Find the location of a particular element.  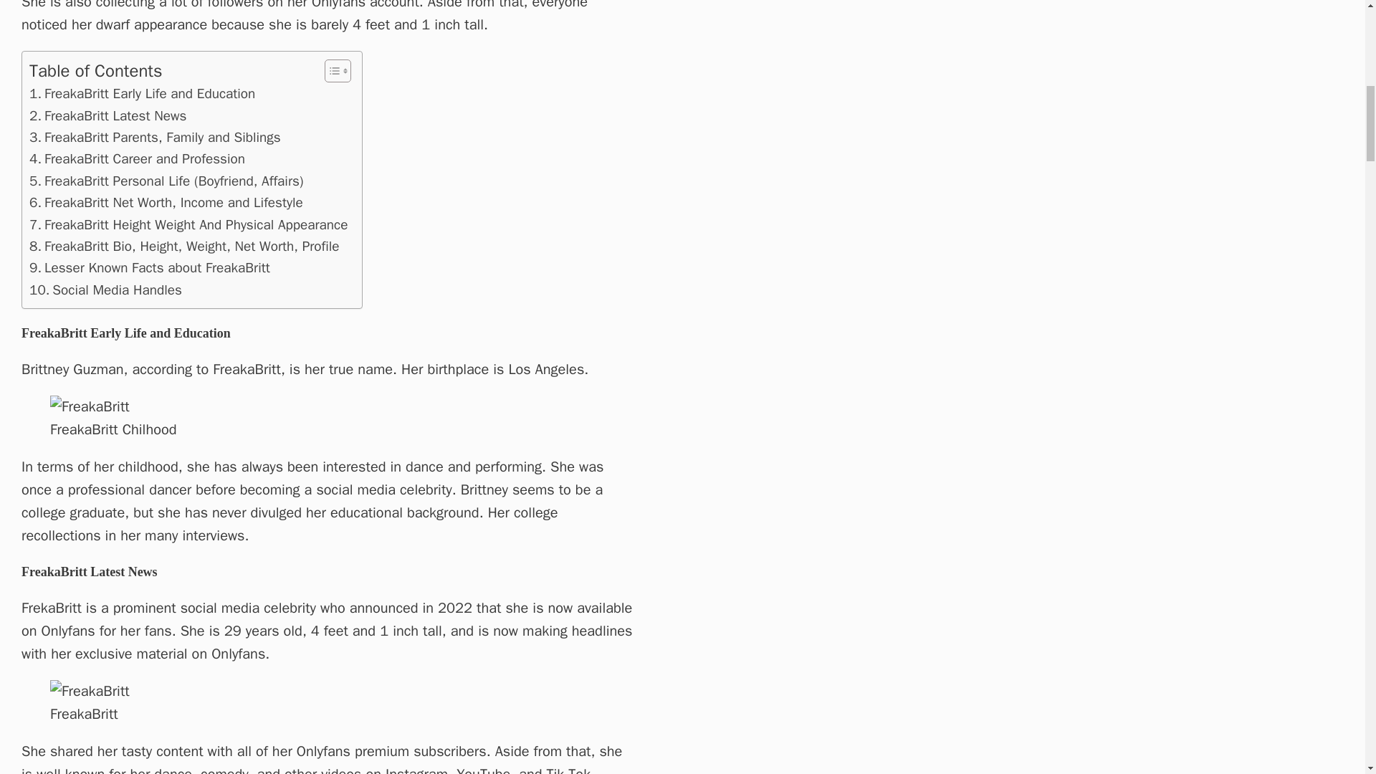

FreakaBritt Bio, Height, Weight, Net Worth, Profile is located at coordinates (184, 247).